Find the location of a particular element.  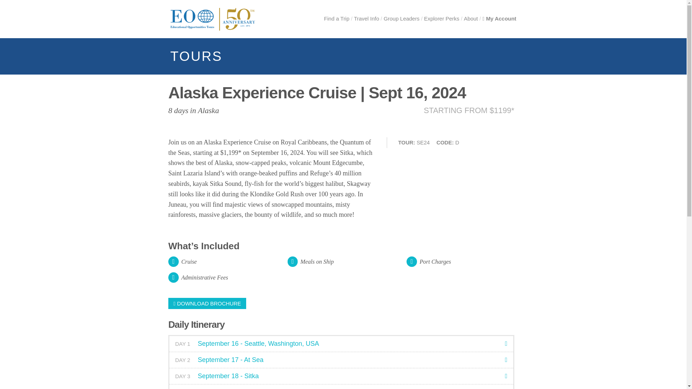

DOWNLOAD BROCHURE is located at coordinates (207, 303).